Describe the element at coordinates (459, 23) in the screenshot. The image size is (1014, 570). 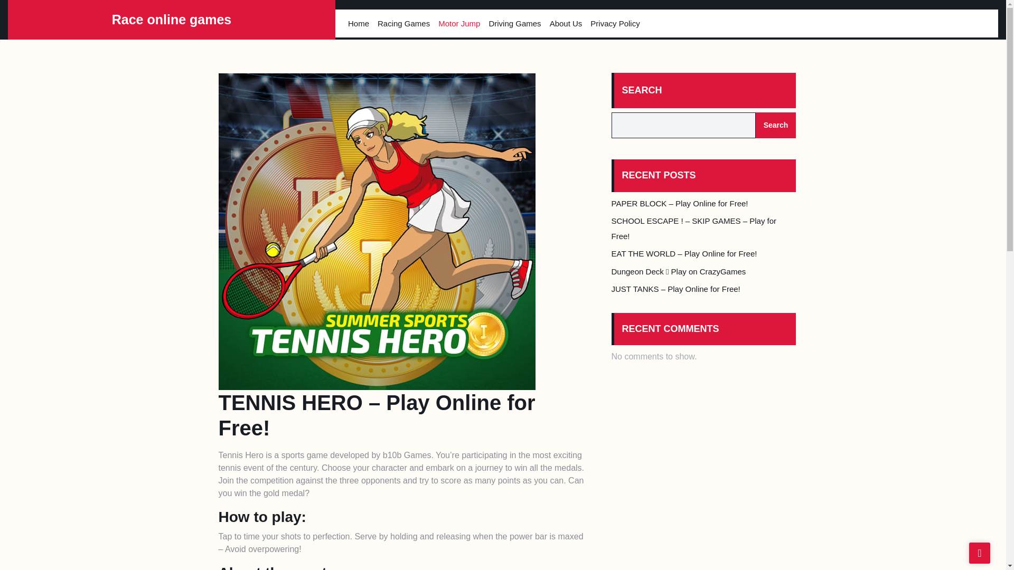
I see `Motor Jump` at that location.